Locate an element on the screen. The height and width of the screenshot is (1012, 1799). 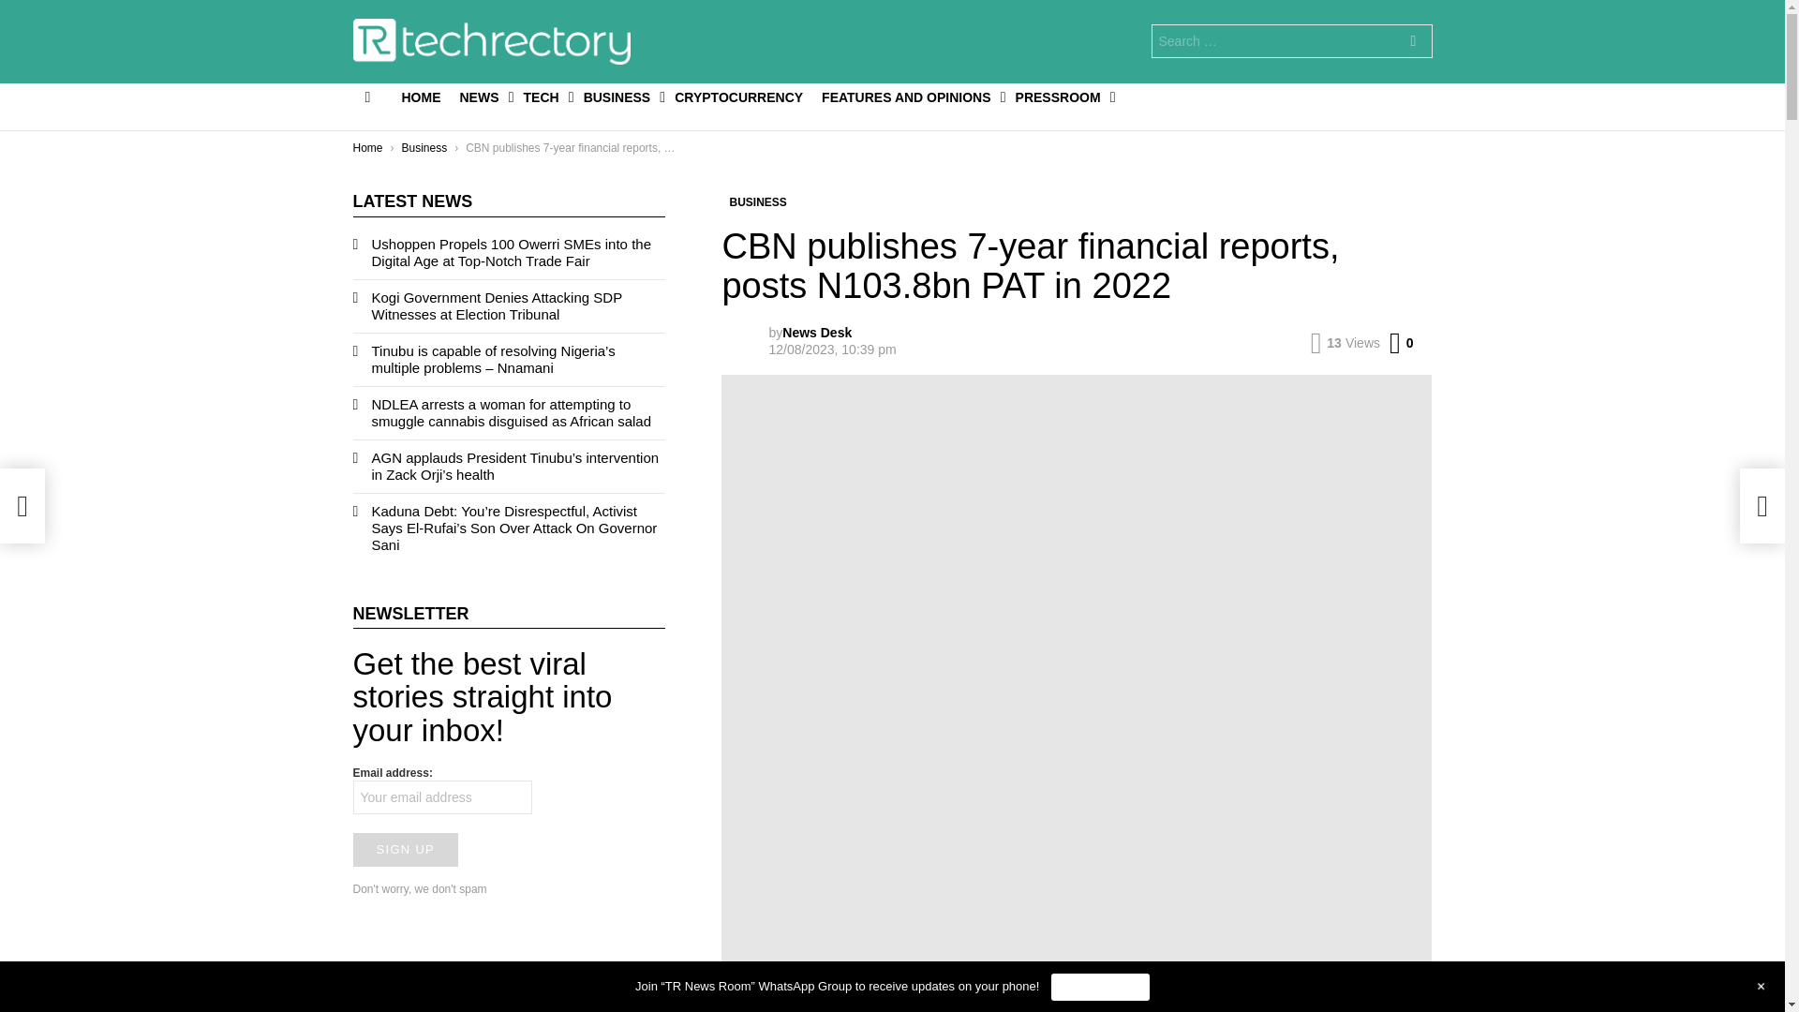
FEATURES AND OPINIONS is located at coordinates (909, 97).